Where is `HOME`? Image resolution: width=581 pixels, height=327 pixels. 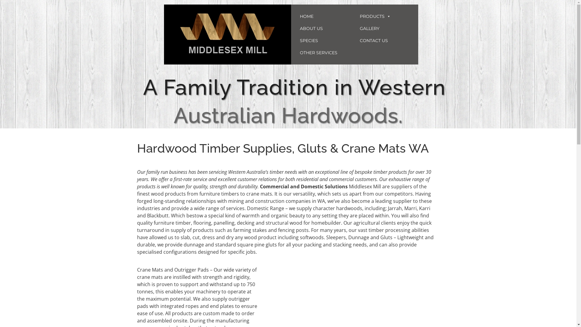 HOME is located at coordinates (325, 16).